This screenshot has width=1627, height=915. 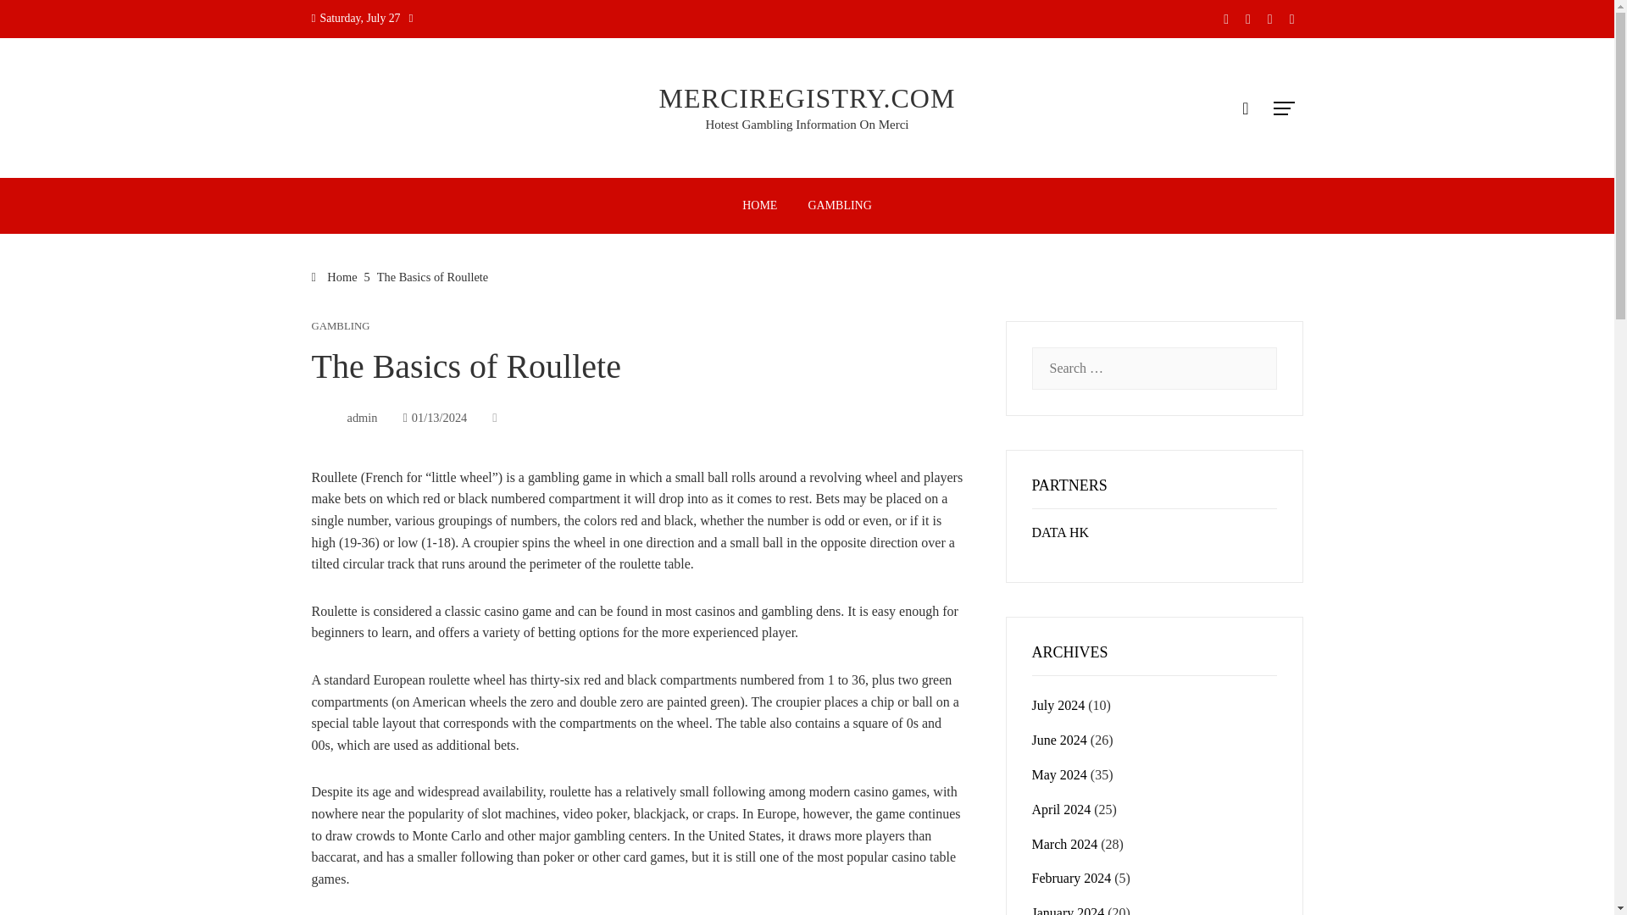 What do you see at coordinates (1061, 810) in the screenshot?
I see `April 2024` at bounding box center [1061, 810].